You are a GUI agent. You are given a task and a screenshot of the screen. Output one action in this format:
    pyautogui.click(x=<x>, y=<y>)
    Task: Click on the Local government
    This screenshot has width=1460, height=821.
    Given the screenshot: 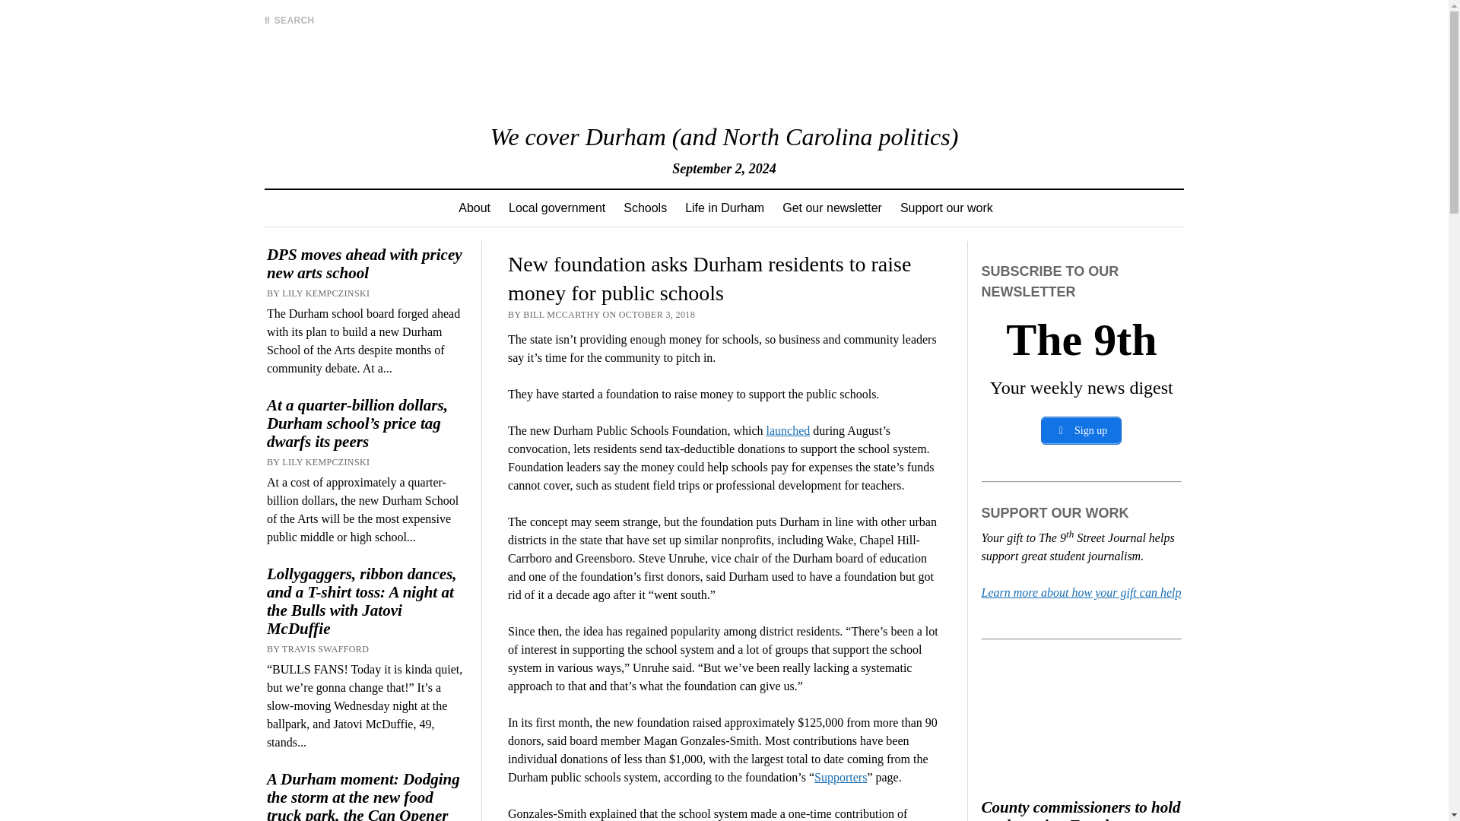 What is the action you would take?
    pyautogui.click(x=557, y=208)
    